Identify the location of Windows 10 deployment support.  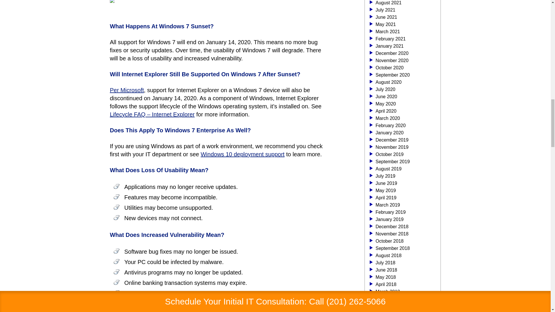
(242, 154).